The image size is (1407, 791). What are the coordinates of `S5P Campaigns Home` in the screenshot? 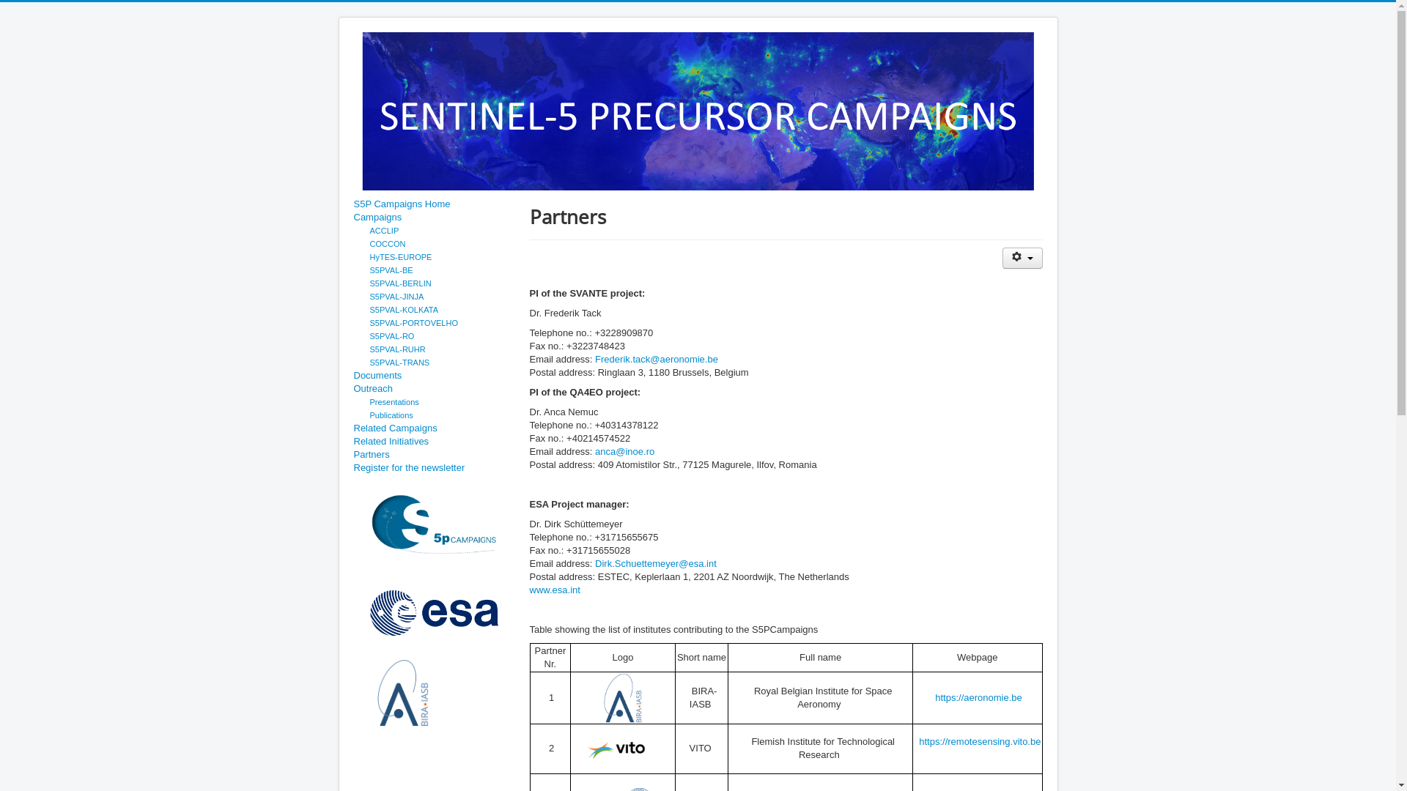 It's located at (434, 204).